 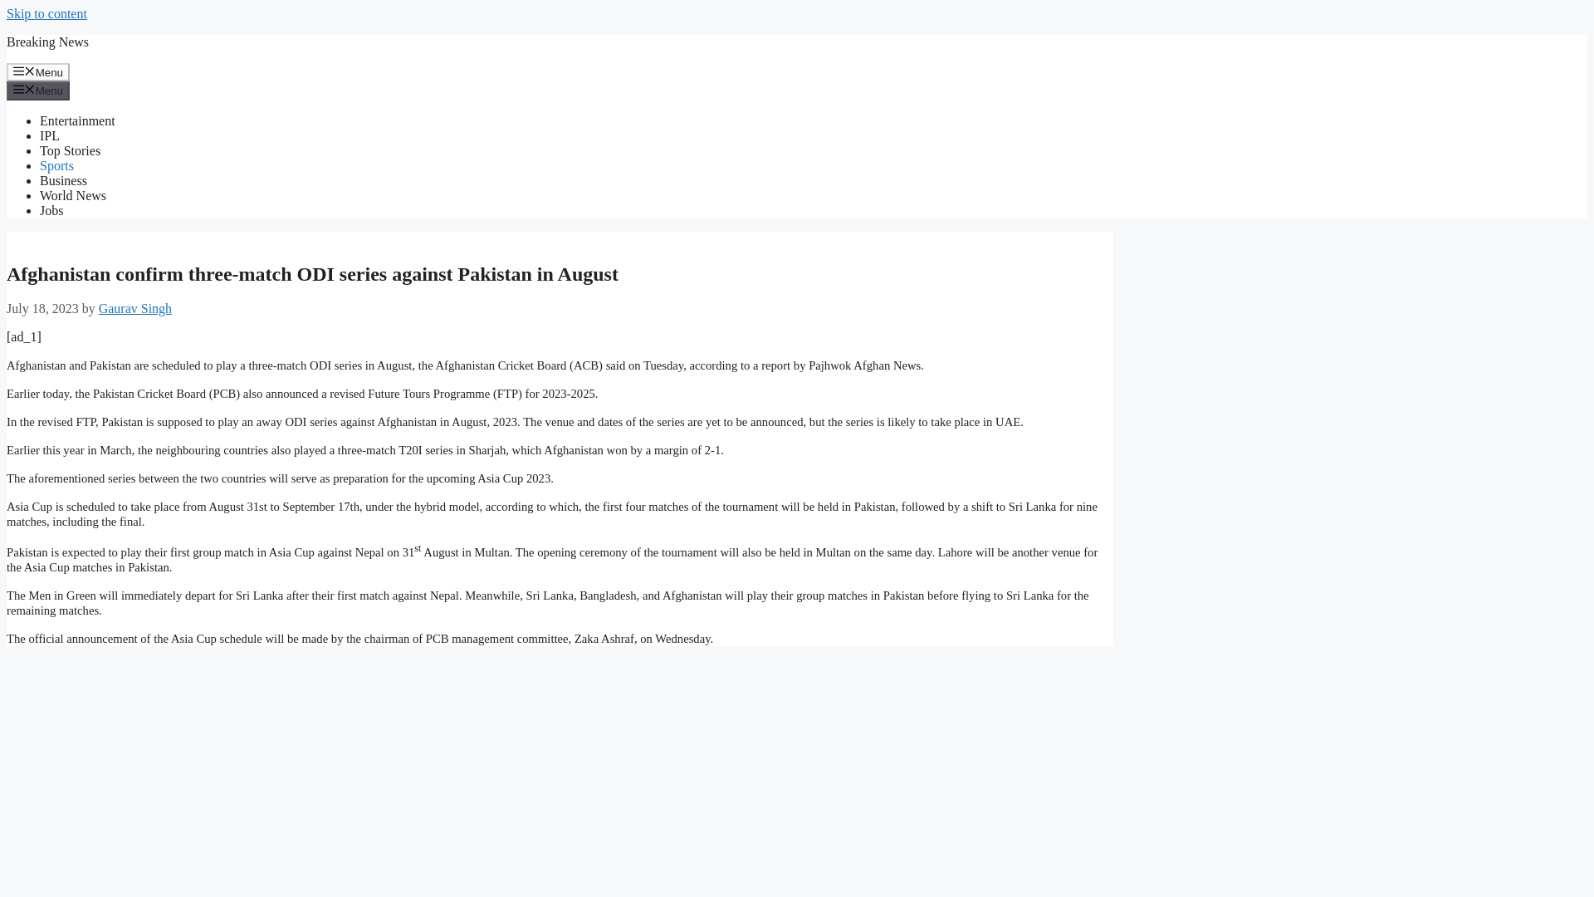 I want to click on Sports, so click(x=56, y=166).